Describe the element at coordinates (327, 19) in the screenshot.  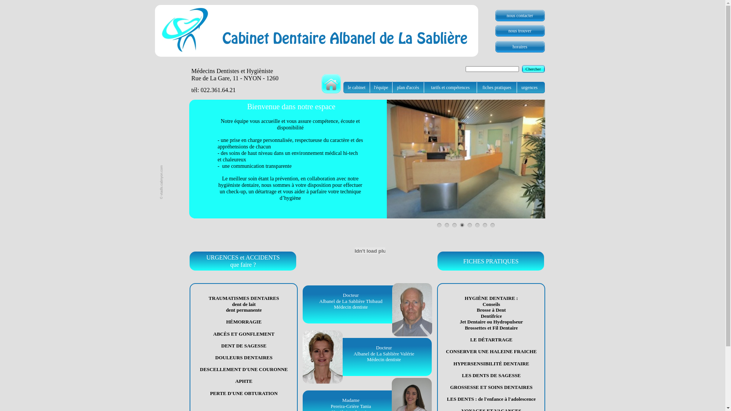
I see `HOME` at that location.